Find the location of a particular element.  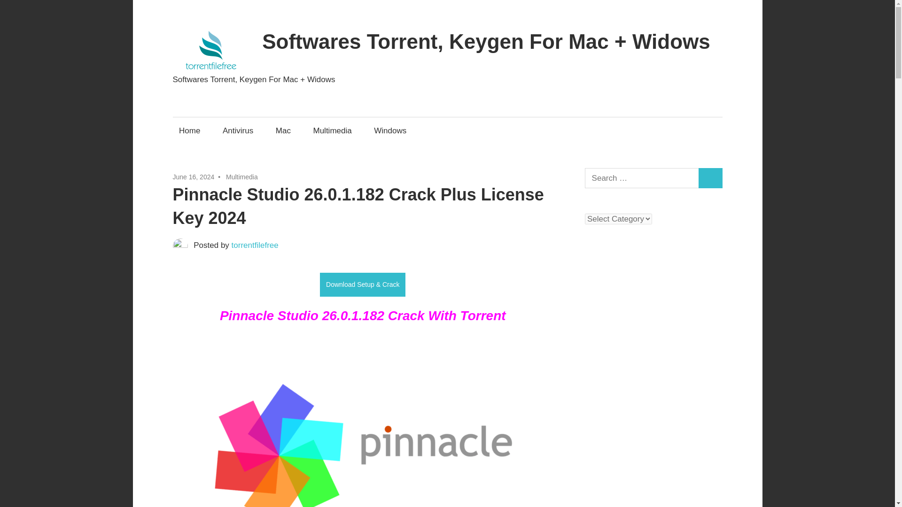

Search for: is located at coordinates (642, 177).